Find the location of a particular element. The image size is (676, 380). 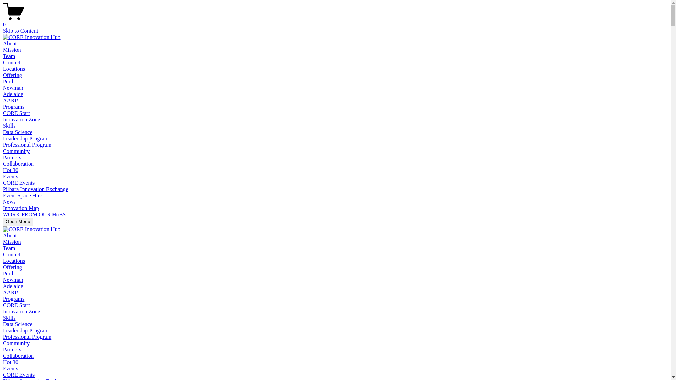

News is located at coordinates (9, 202).